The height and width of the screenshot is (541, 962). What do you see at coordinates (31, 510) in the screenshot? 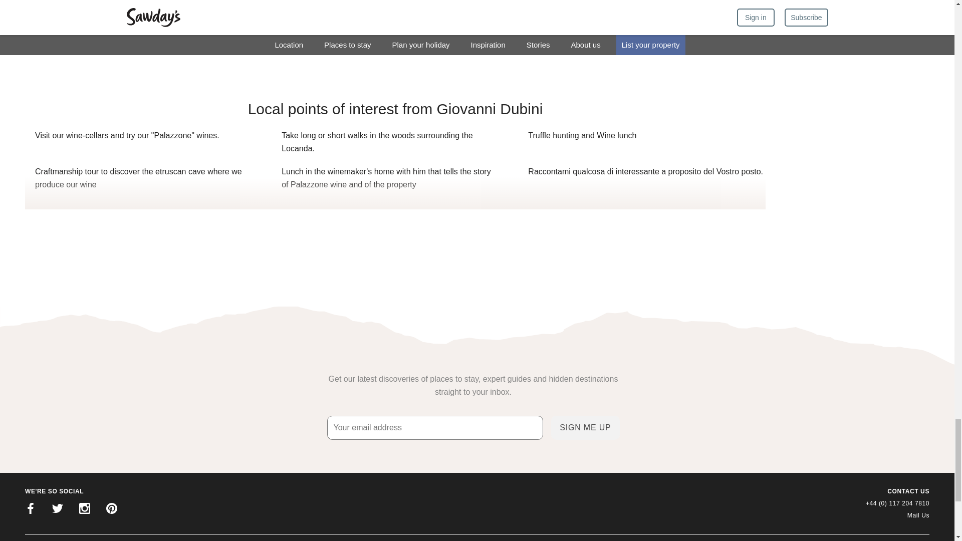
I see `Facebook` at bounding box center [31, 510].